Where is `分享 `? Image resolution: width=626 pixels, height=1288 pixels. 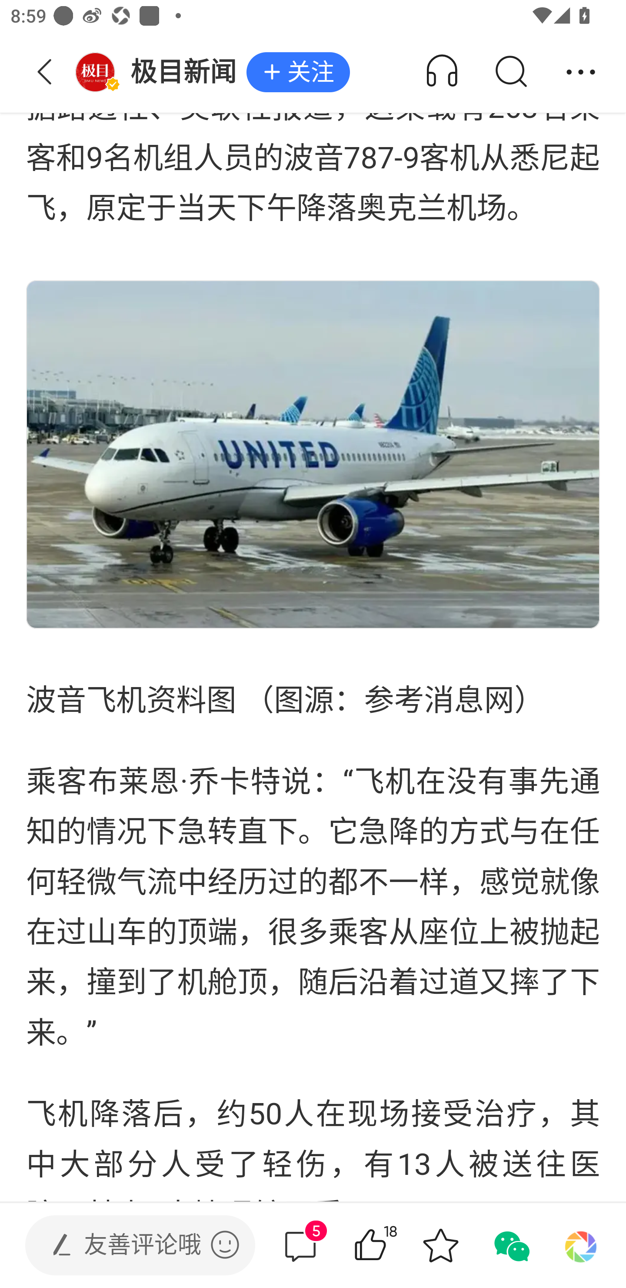
分享  is located at coordinates (581, 72).